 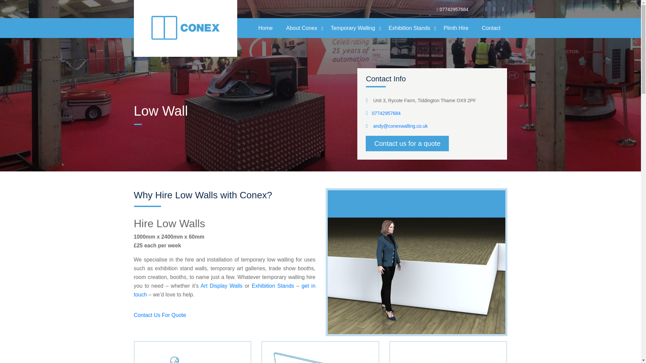 I want to click on Art Display Walls, so click(x=221, y=286).